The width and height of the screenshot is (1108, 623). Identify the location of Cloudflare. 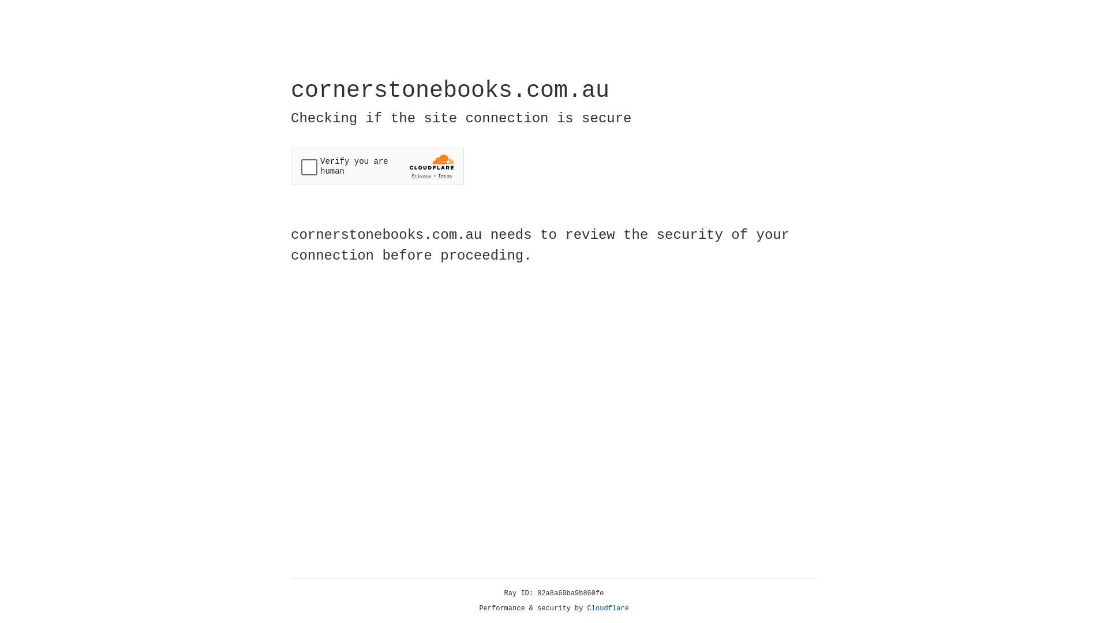
(608, 609).